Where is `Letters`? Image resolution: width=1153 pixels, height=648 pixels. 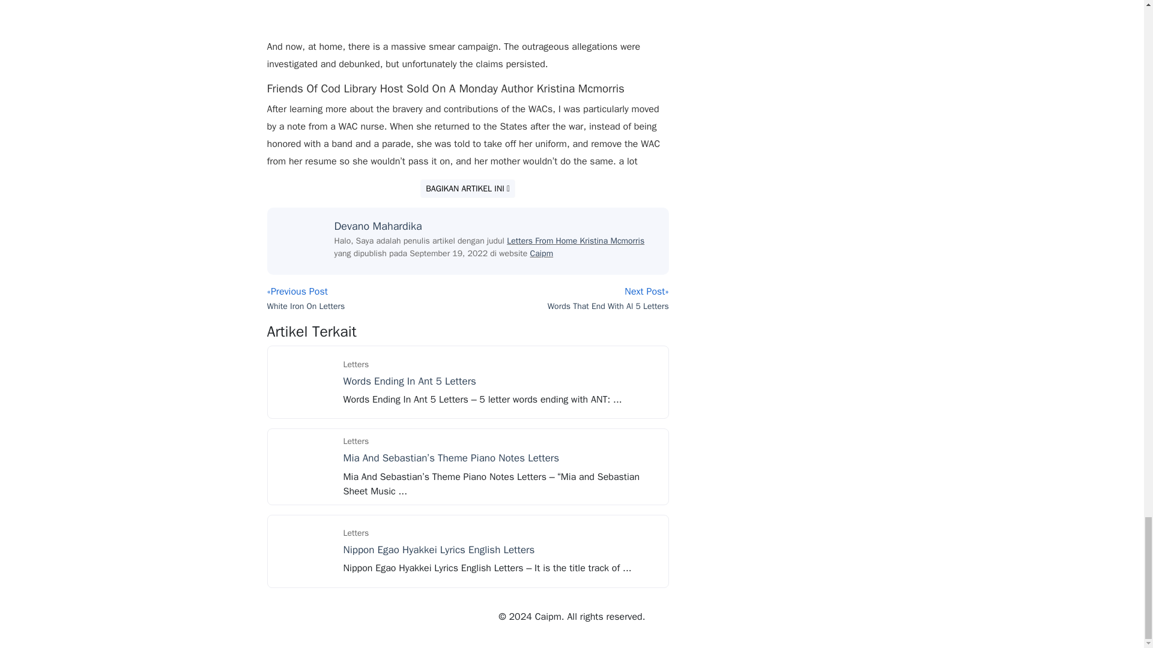 Letters is located at coordinates (356, 533).